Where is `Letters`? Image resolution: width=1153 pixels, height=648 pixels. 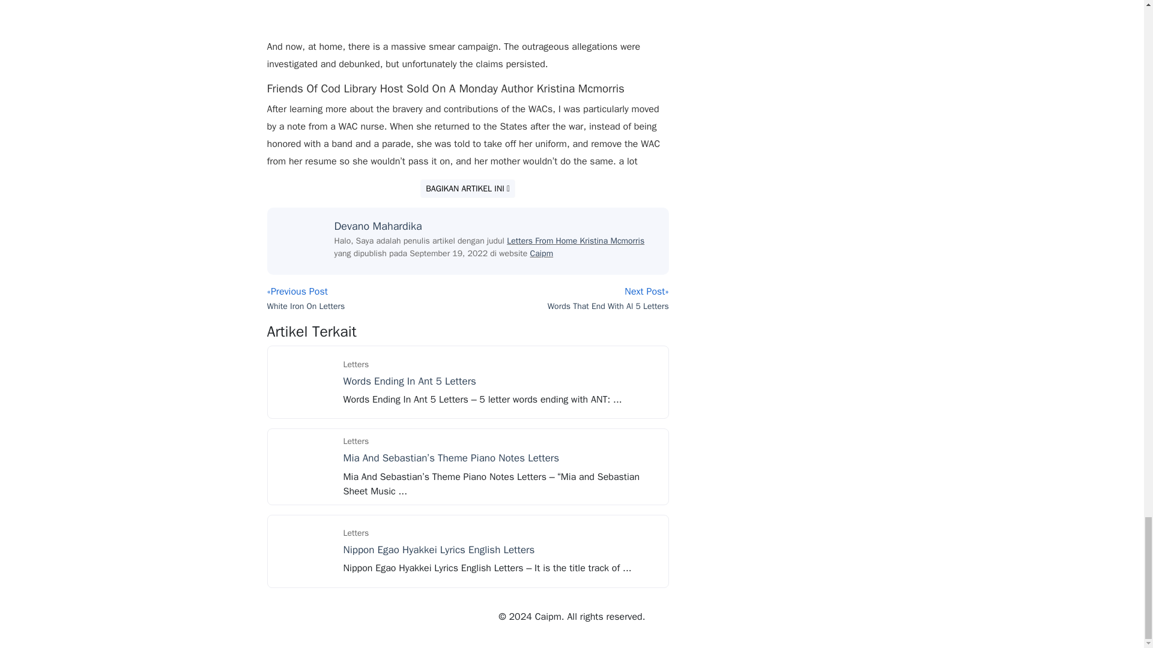 Letters is located at coordinates (356, 533).